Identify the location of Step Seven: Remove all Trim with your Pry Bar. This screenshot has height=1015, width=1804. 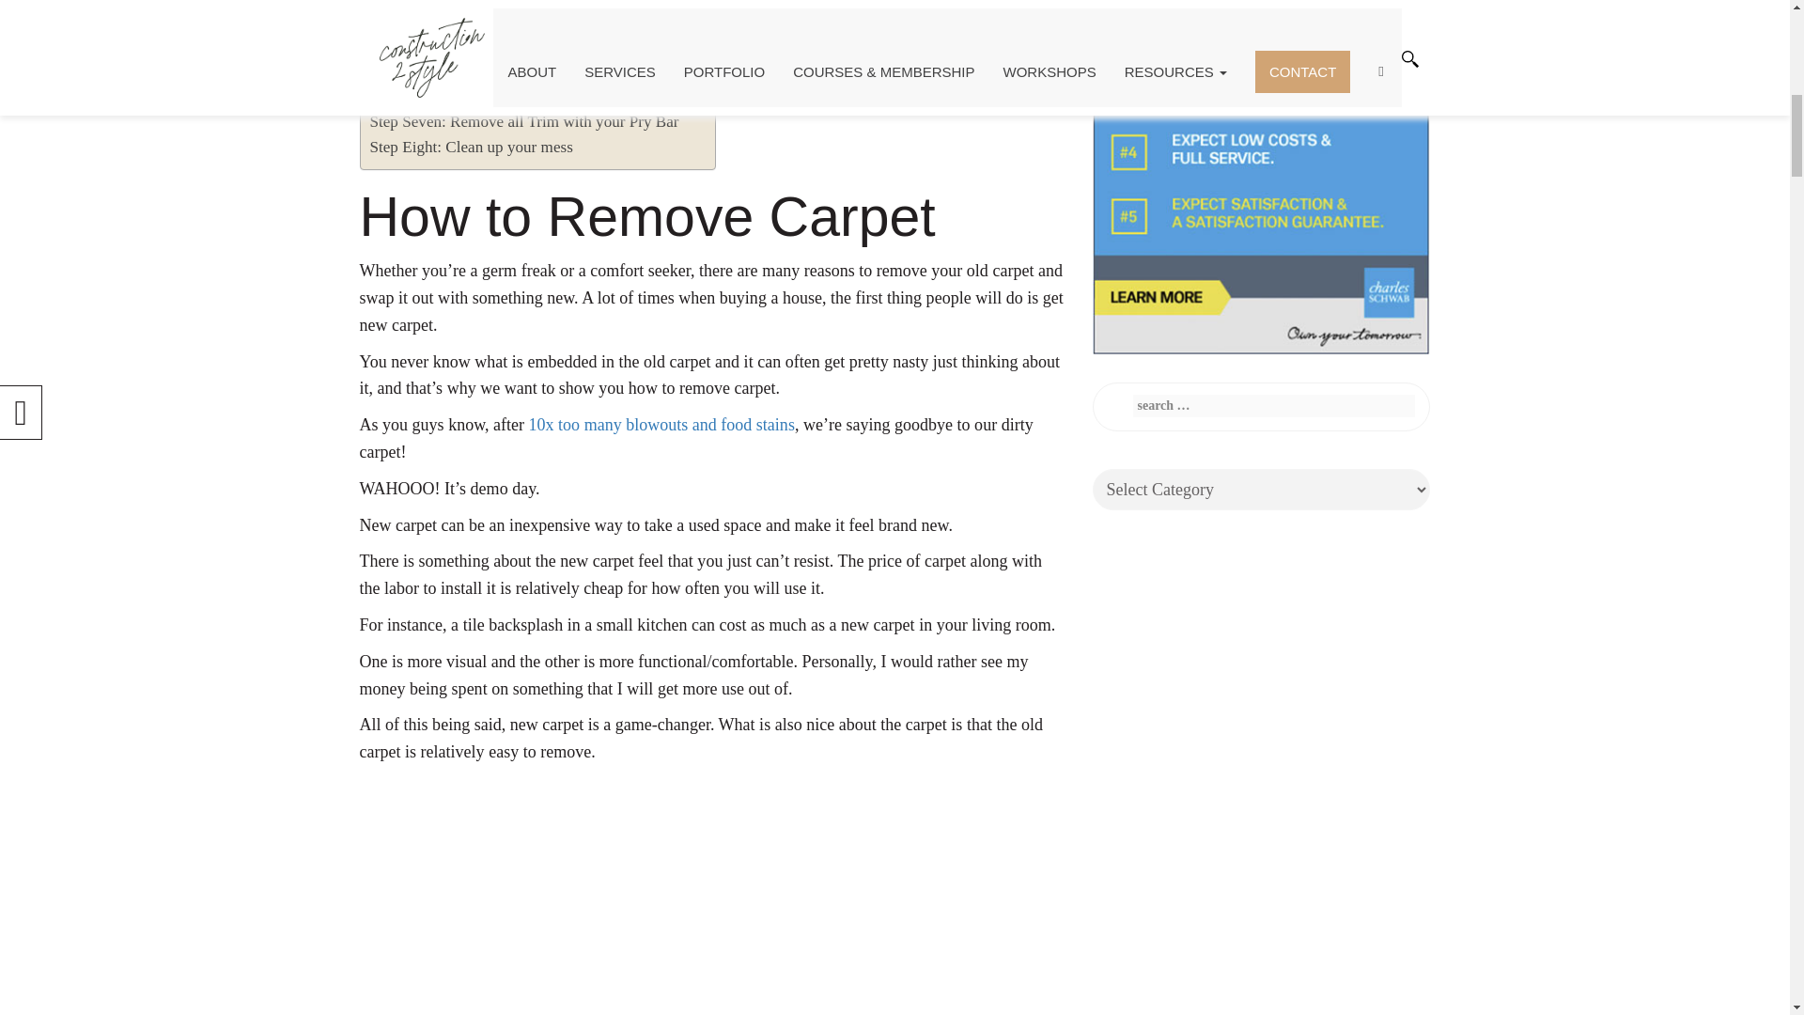
(524, 120).